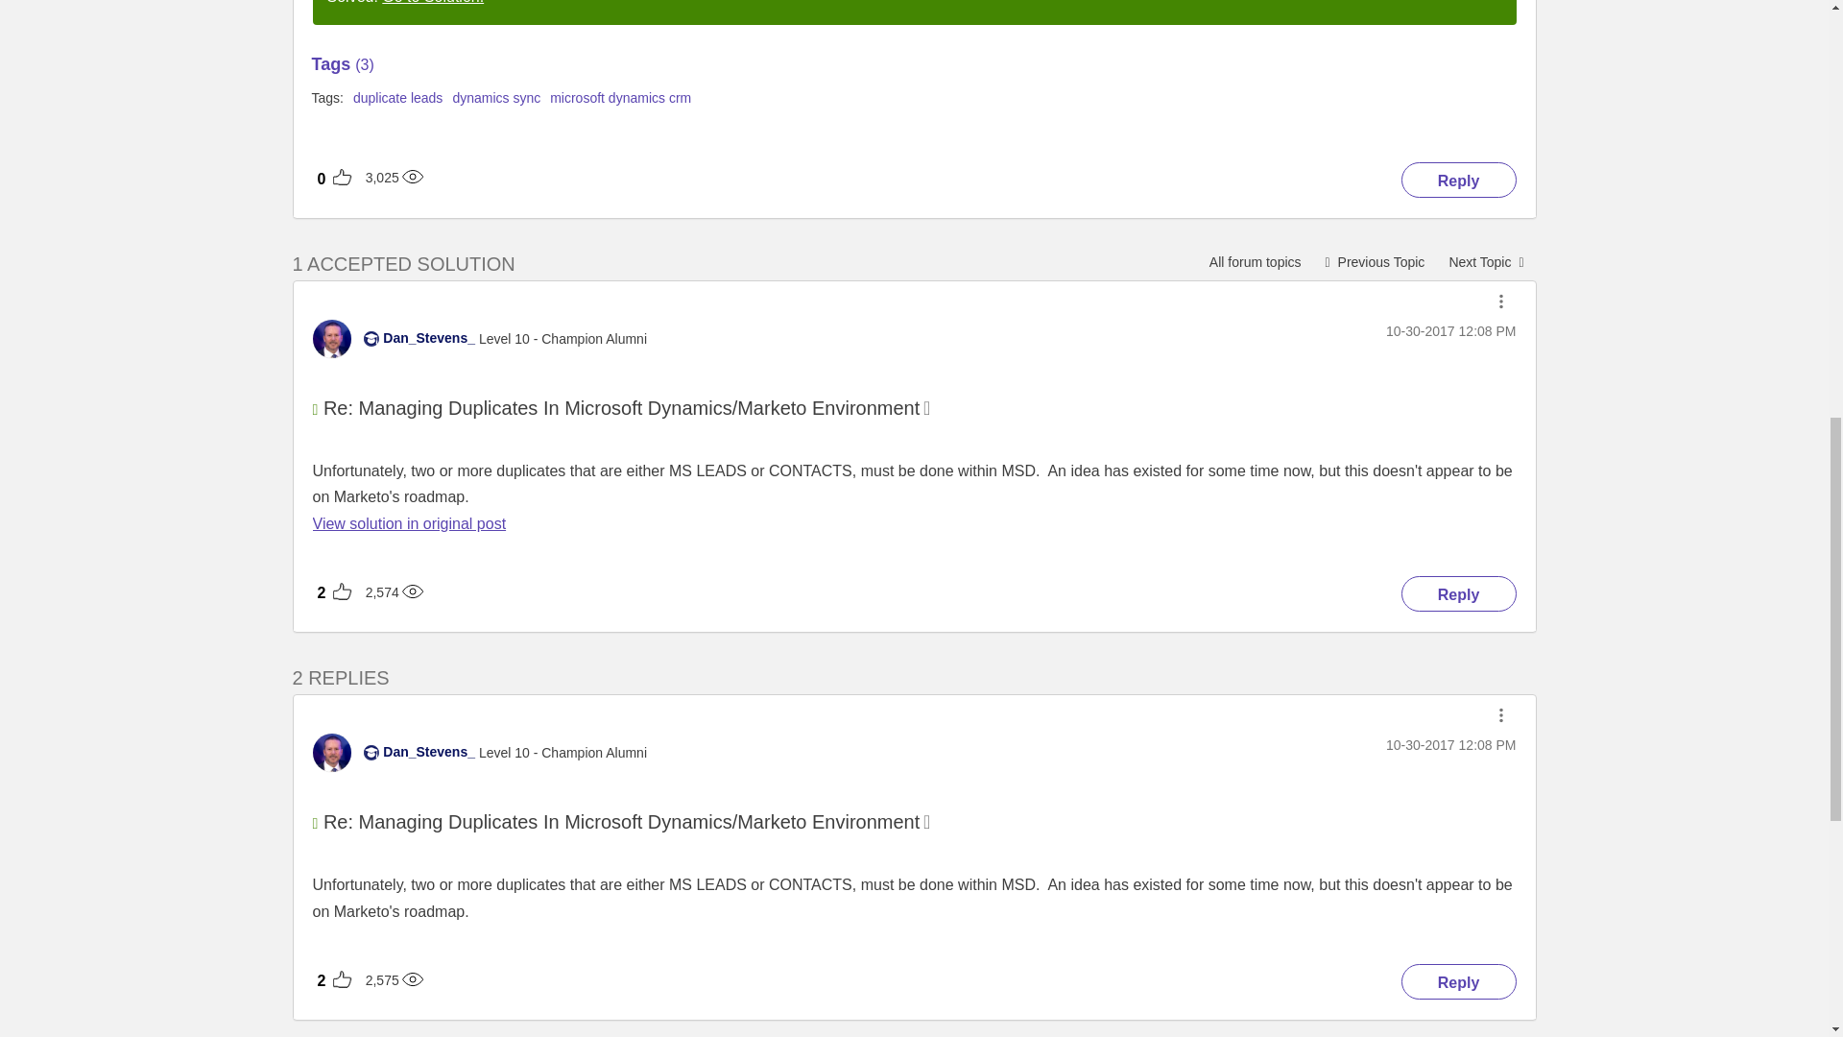  I want to click on Click here to give likes to this post., so click(426, 483).